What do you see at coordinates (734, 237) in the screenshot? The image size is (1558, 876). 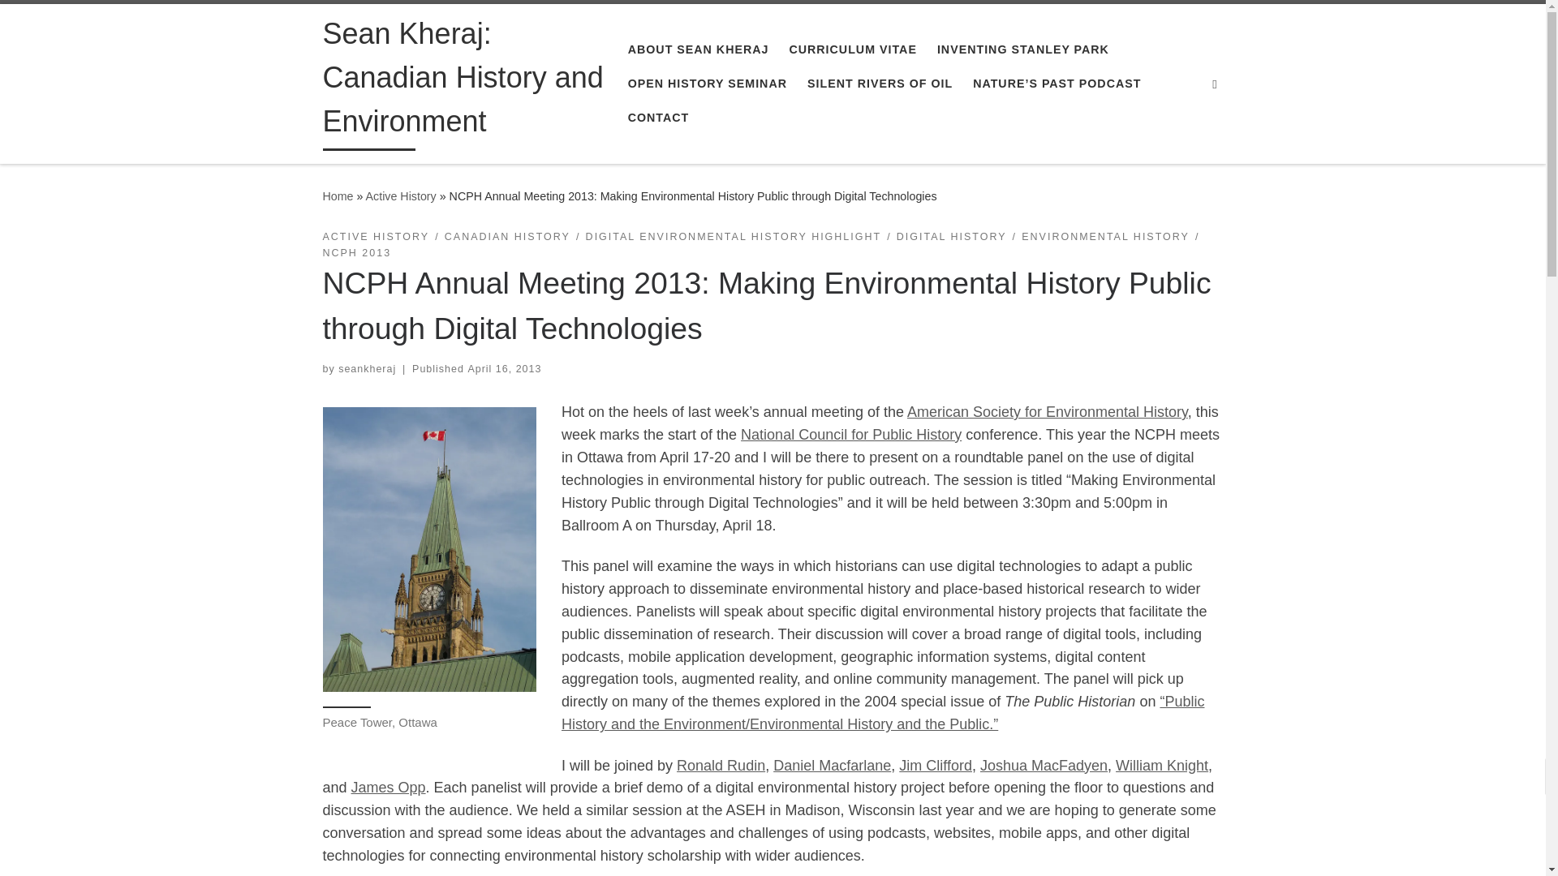 I see `DIGITAL ENVIRONMENTAL HISTORY HIGHLIGHT` at bounding box center [734, 237].